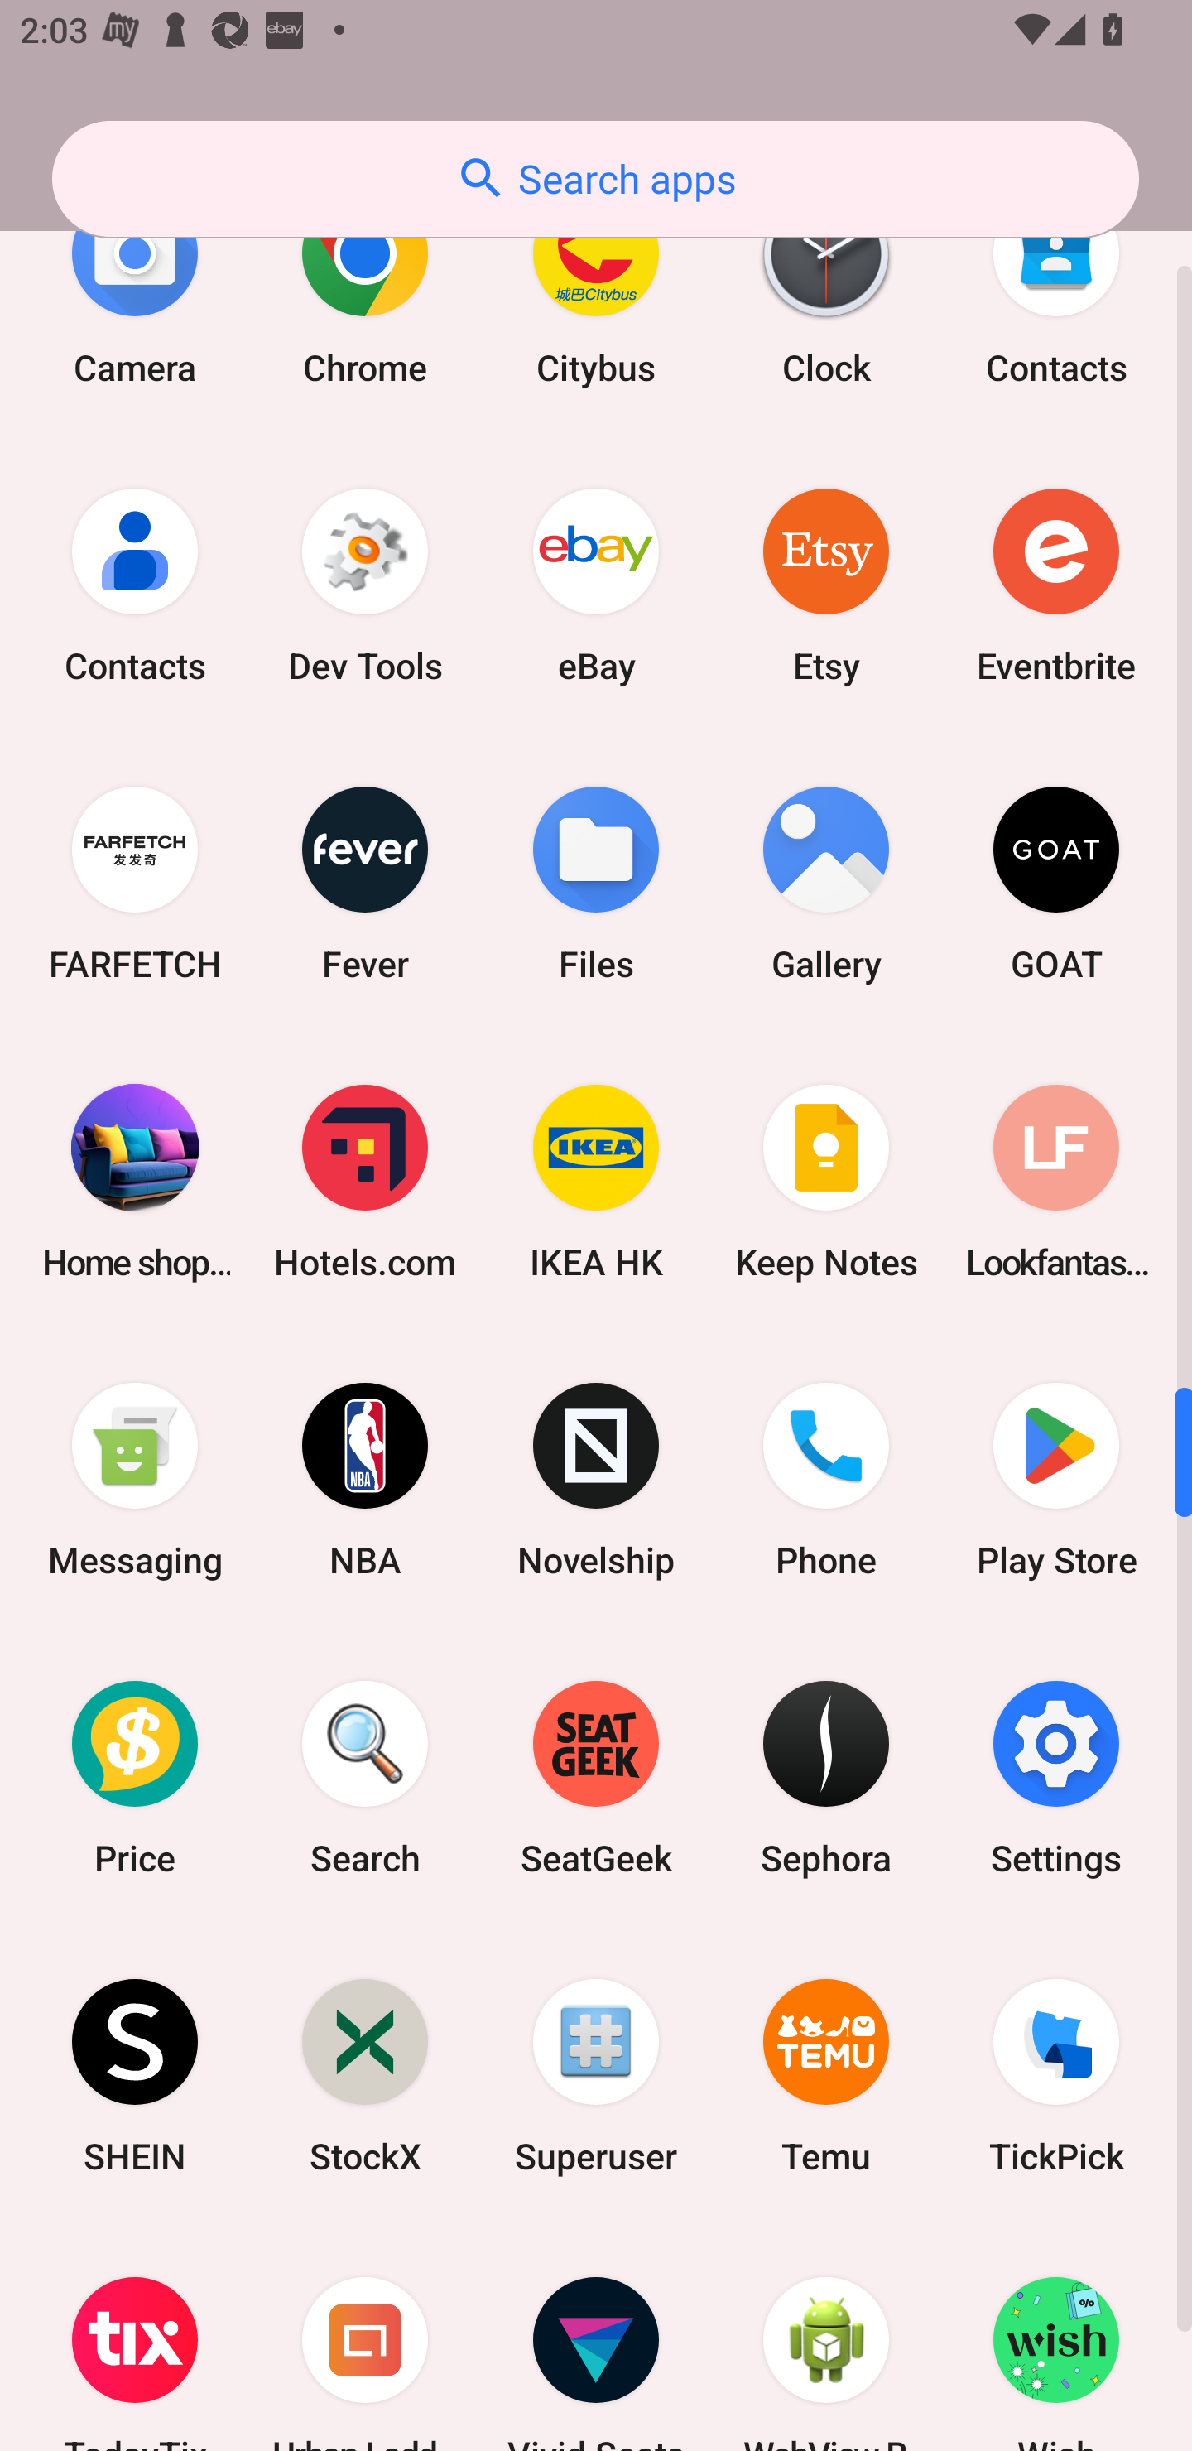 The width and height of the screenshot is (1192, 2451). Describe the element at coordinates (596, 2338) in the screenshot. I see `Vivid Seats` at that location.